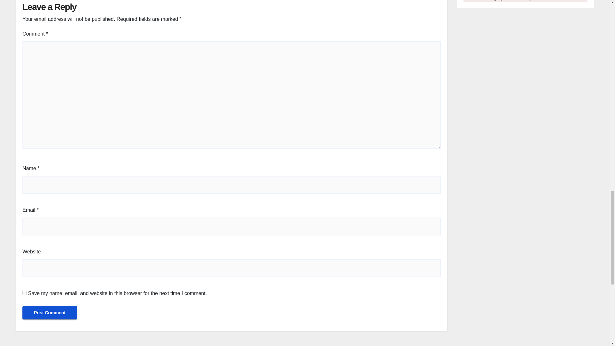 The width and height of the screenshot is (615, 346). What do you see at coordinates (50, 312) in the screenshot?
I see `Post Comment` at bounding box center [50, 312].